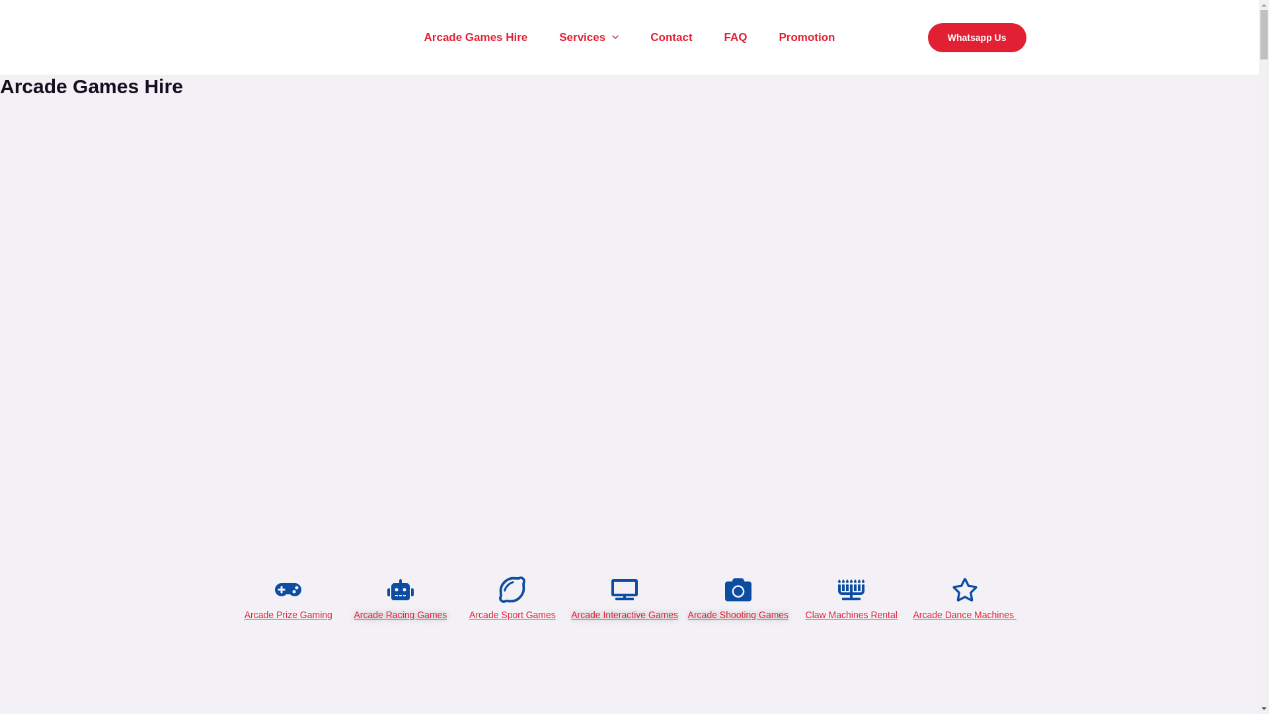  What do you see at coordinates (672, 37) in the screenshot?
I see `Contact` at bounding box center [672, 37].